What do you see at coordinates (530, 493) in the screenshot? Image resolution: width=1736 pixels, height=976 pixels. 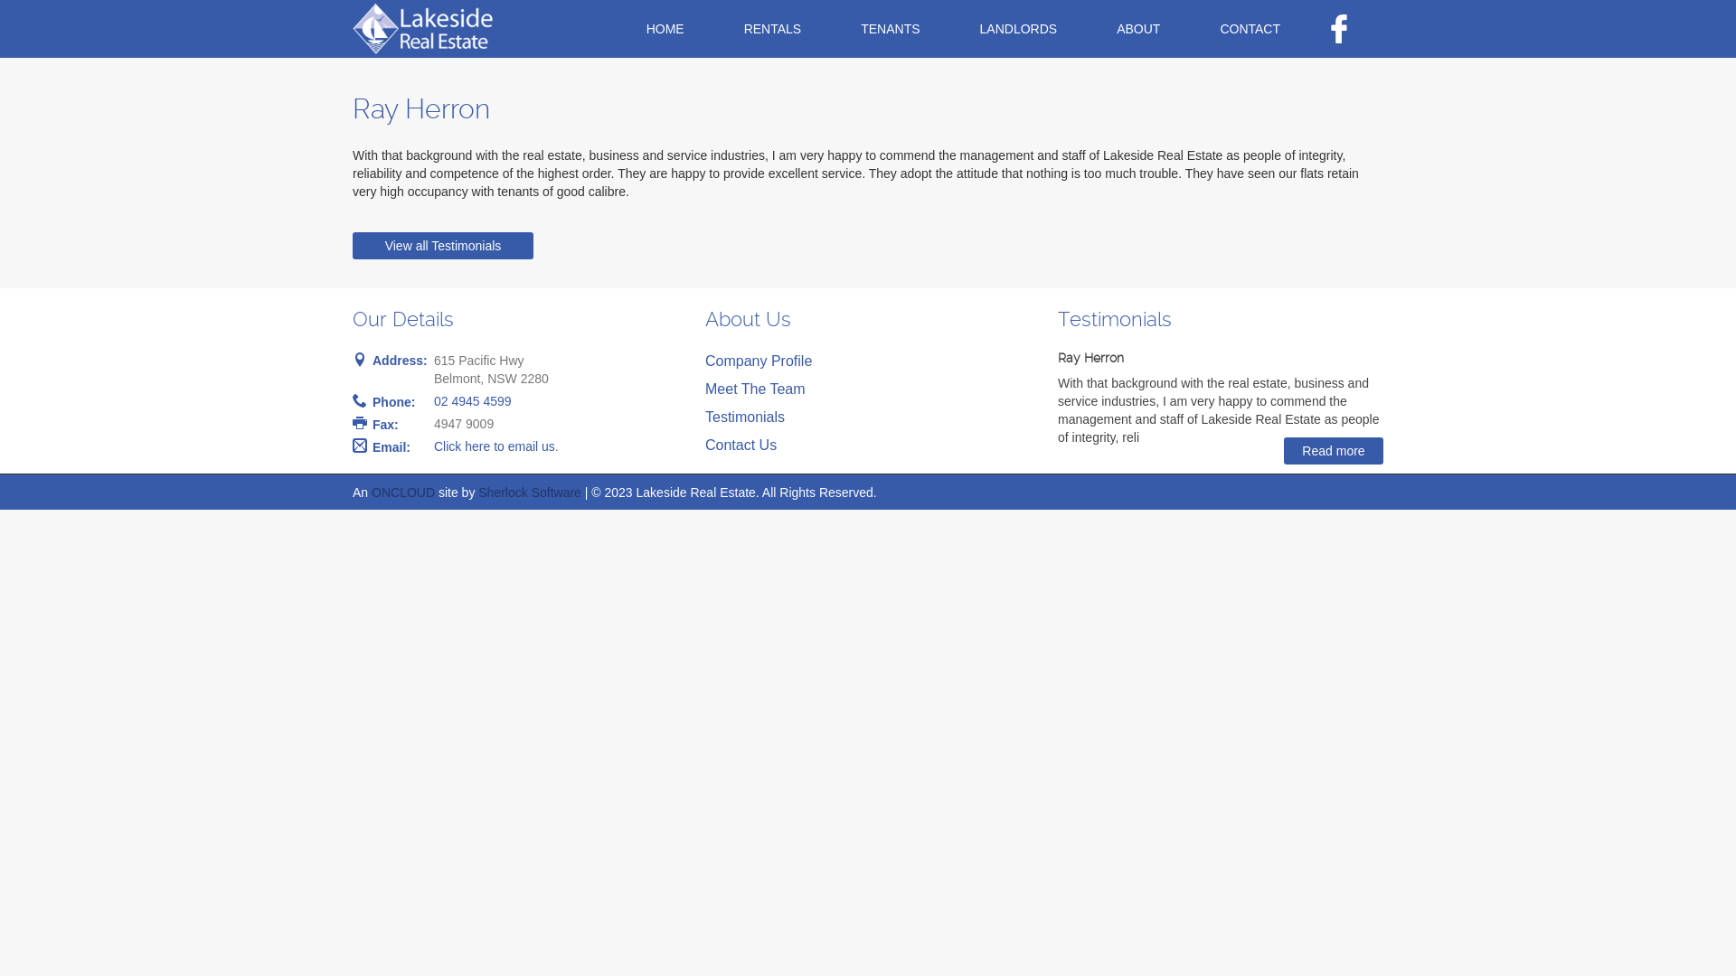 I see `Sherlock Software` at bounding box center [530, 493].